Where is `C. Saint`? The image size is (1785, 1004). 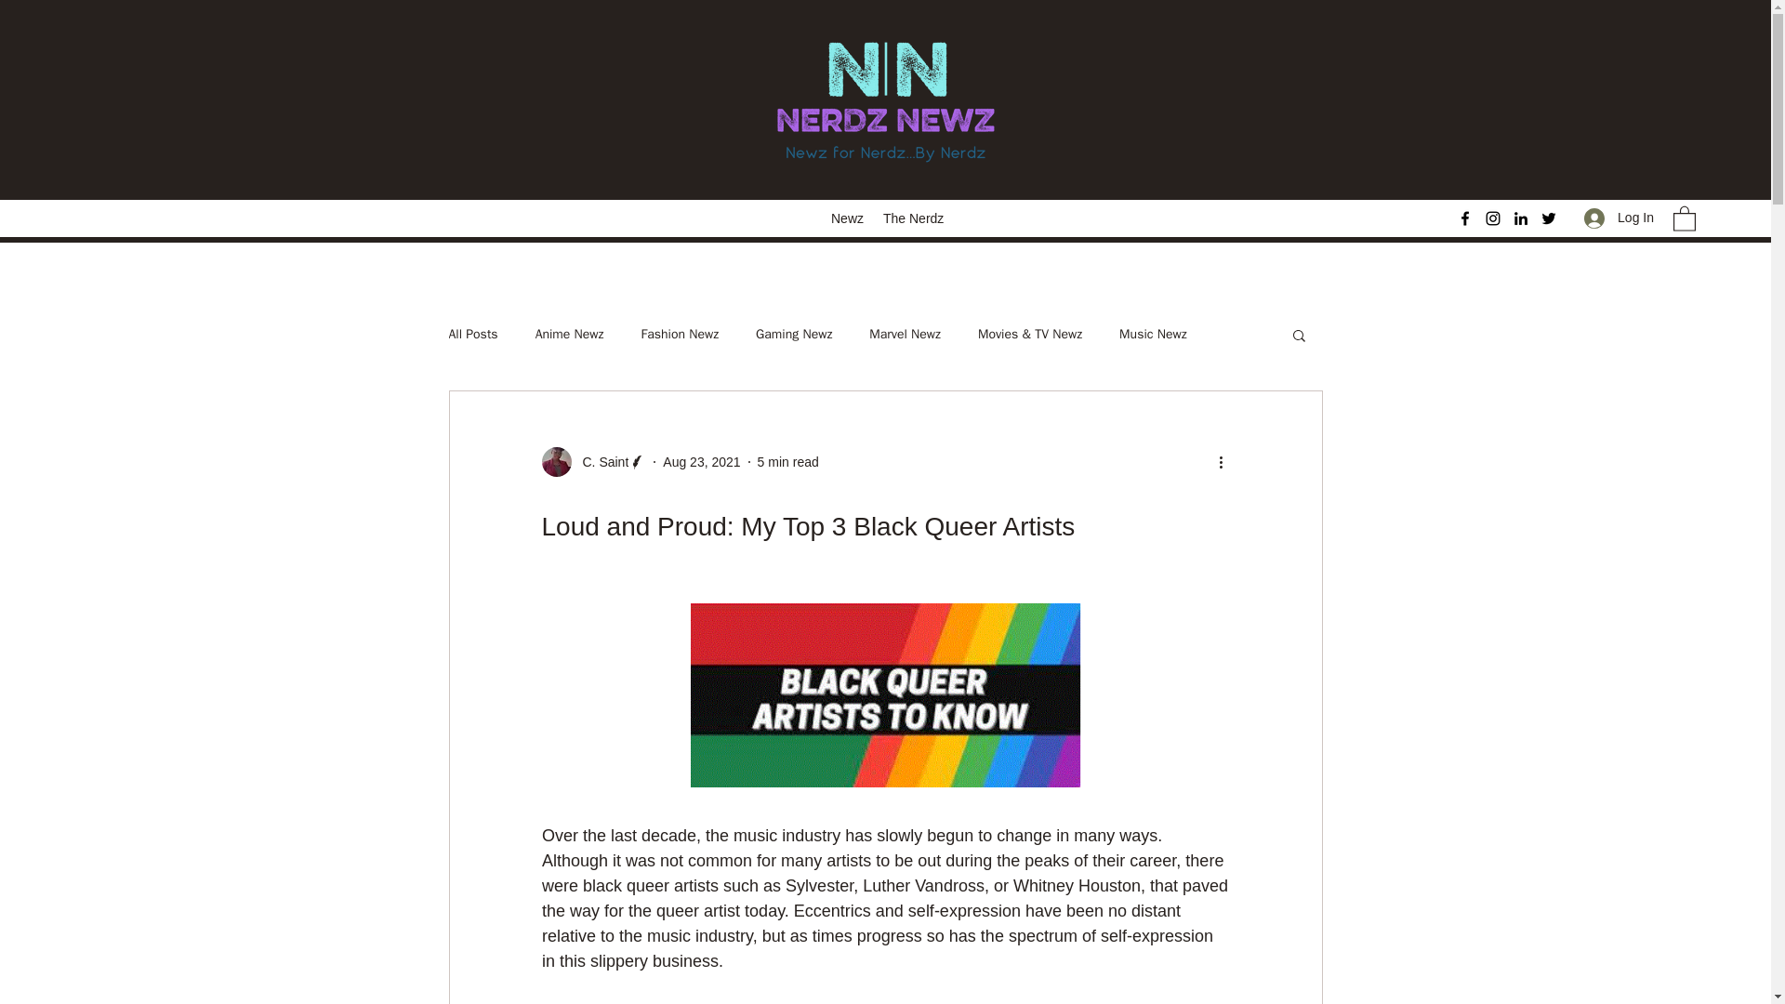 C. Saint is located at coordinates (593, 461).